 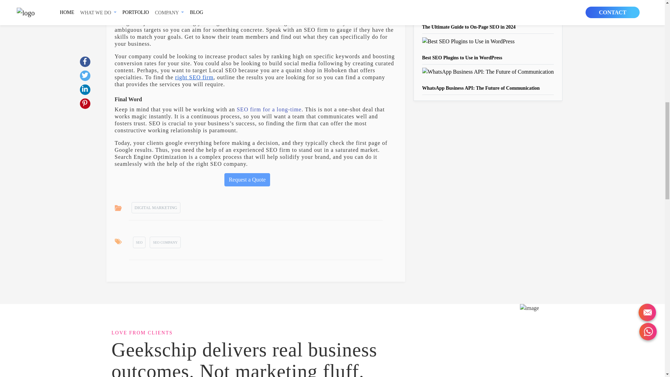 I want to click on right SEO firm, so click(x=194, y=77).